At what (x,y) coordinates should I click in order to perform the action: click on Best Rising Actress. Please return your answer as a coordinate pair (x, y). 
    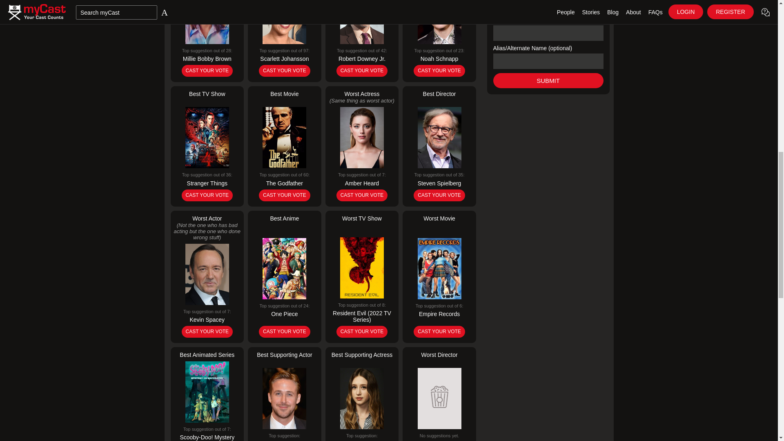
    Looking at the image, I should click on (207, 41).